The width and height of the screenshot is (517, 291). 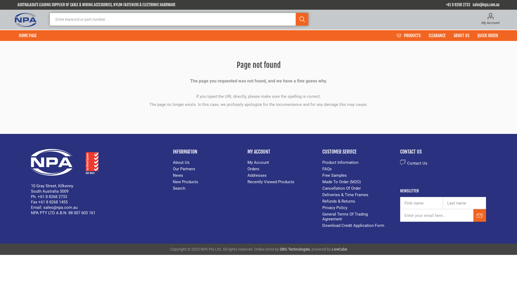 What do you see at coordinates (184, 169) in the screenshot?
I see `Our Partners` at bounding box center [184, 169].